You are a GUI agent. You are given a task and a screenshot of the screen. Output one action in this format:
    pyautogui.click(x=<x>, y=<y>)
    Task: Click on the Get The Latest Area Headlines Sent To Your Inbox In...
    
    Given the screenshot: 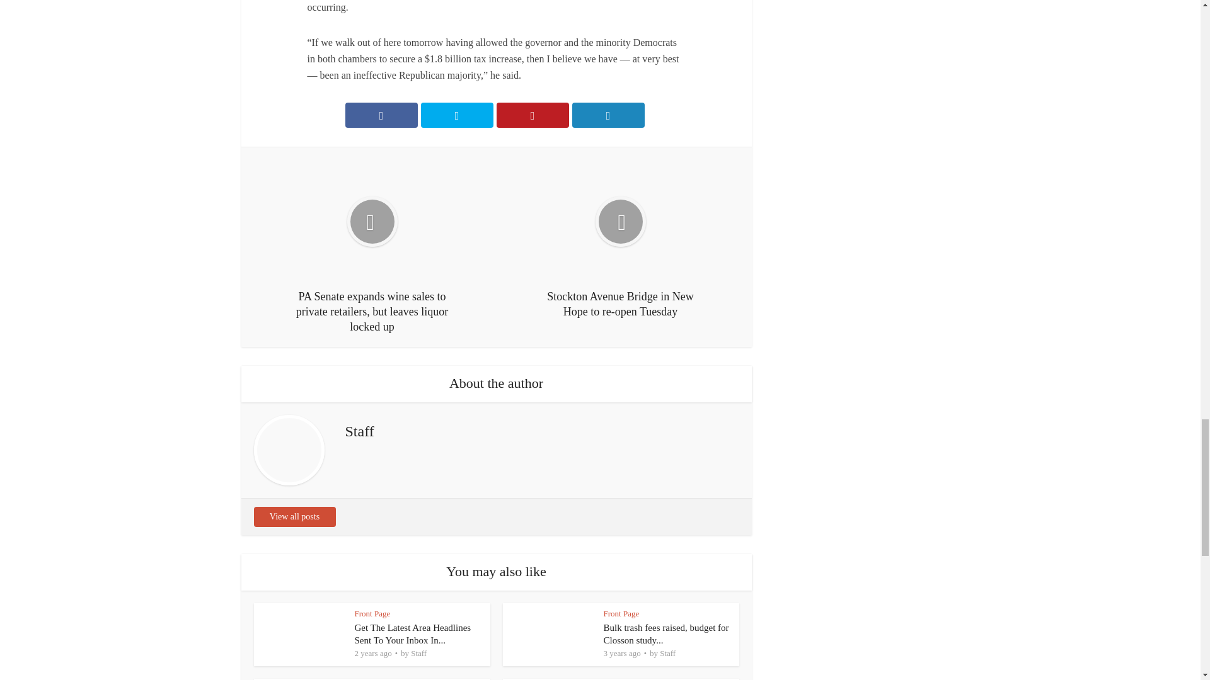 What is the action you would take?
    pyautogui.click(x=412, y=633)
    